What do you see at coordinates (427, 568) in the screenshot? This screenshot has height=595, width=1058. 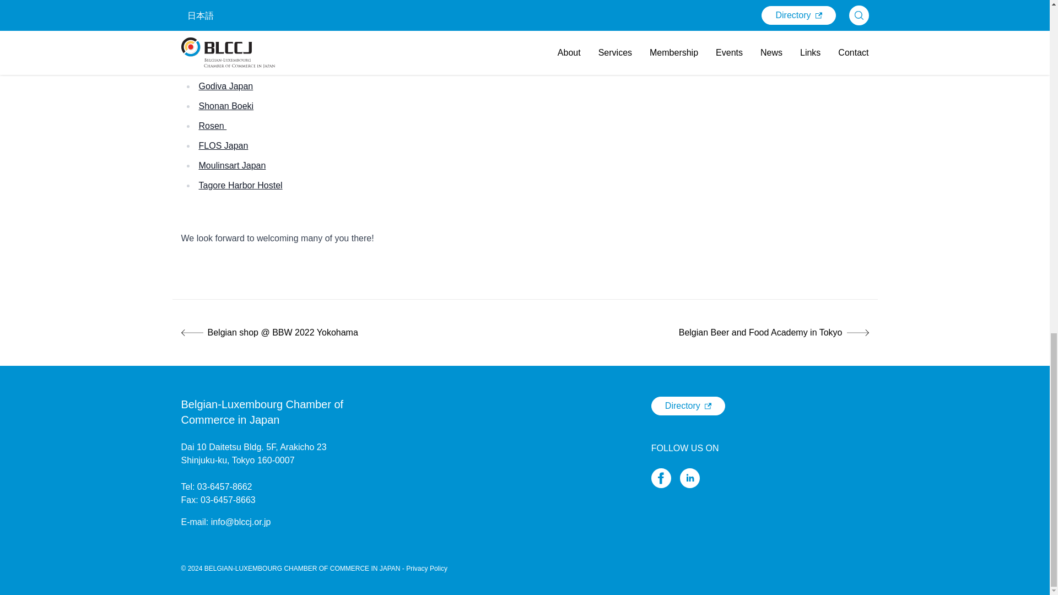 I see `Privacy Policy` at bounding box center [427, 568].